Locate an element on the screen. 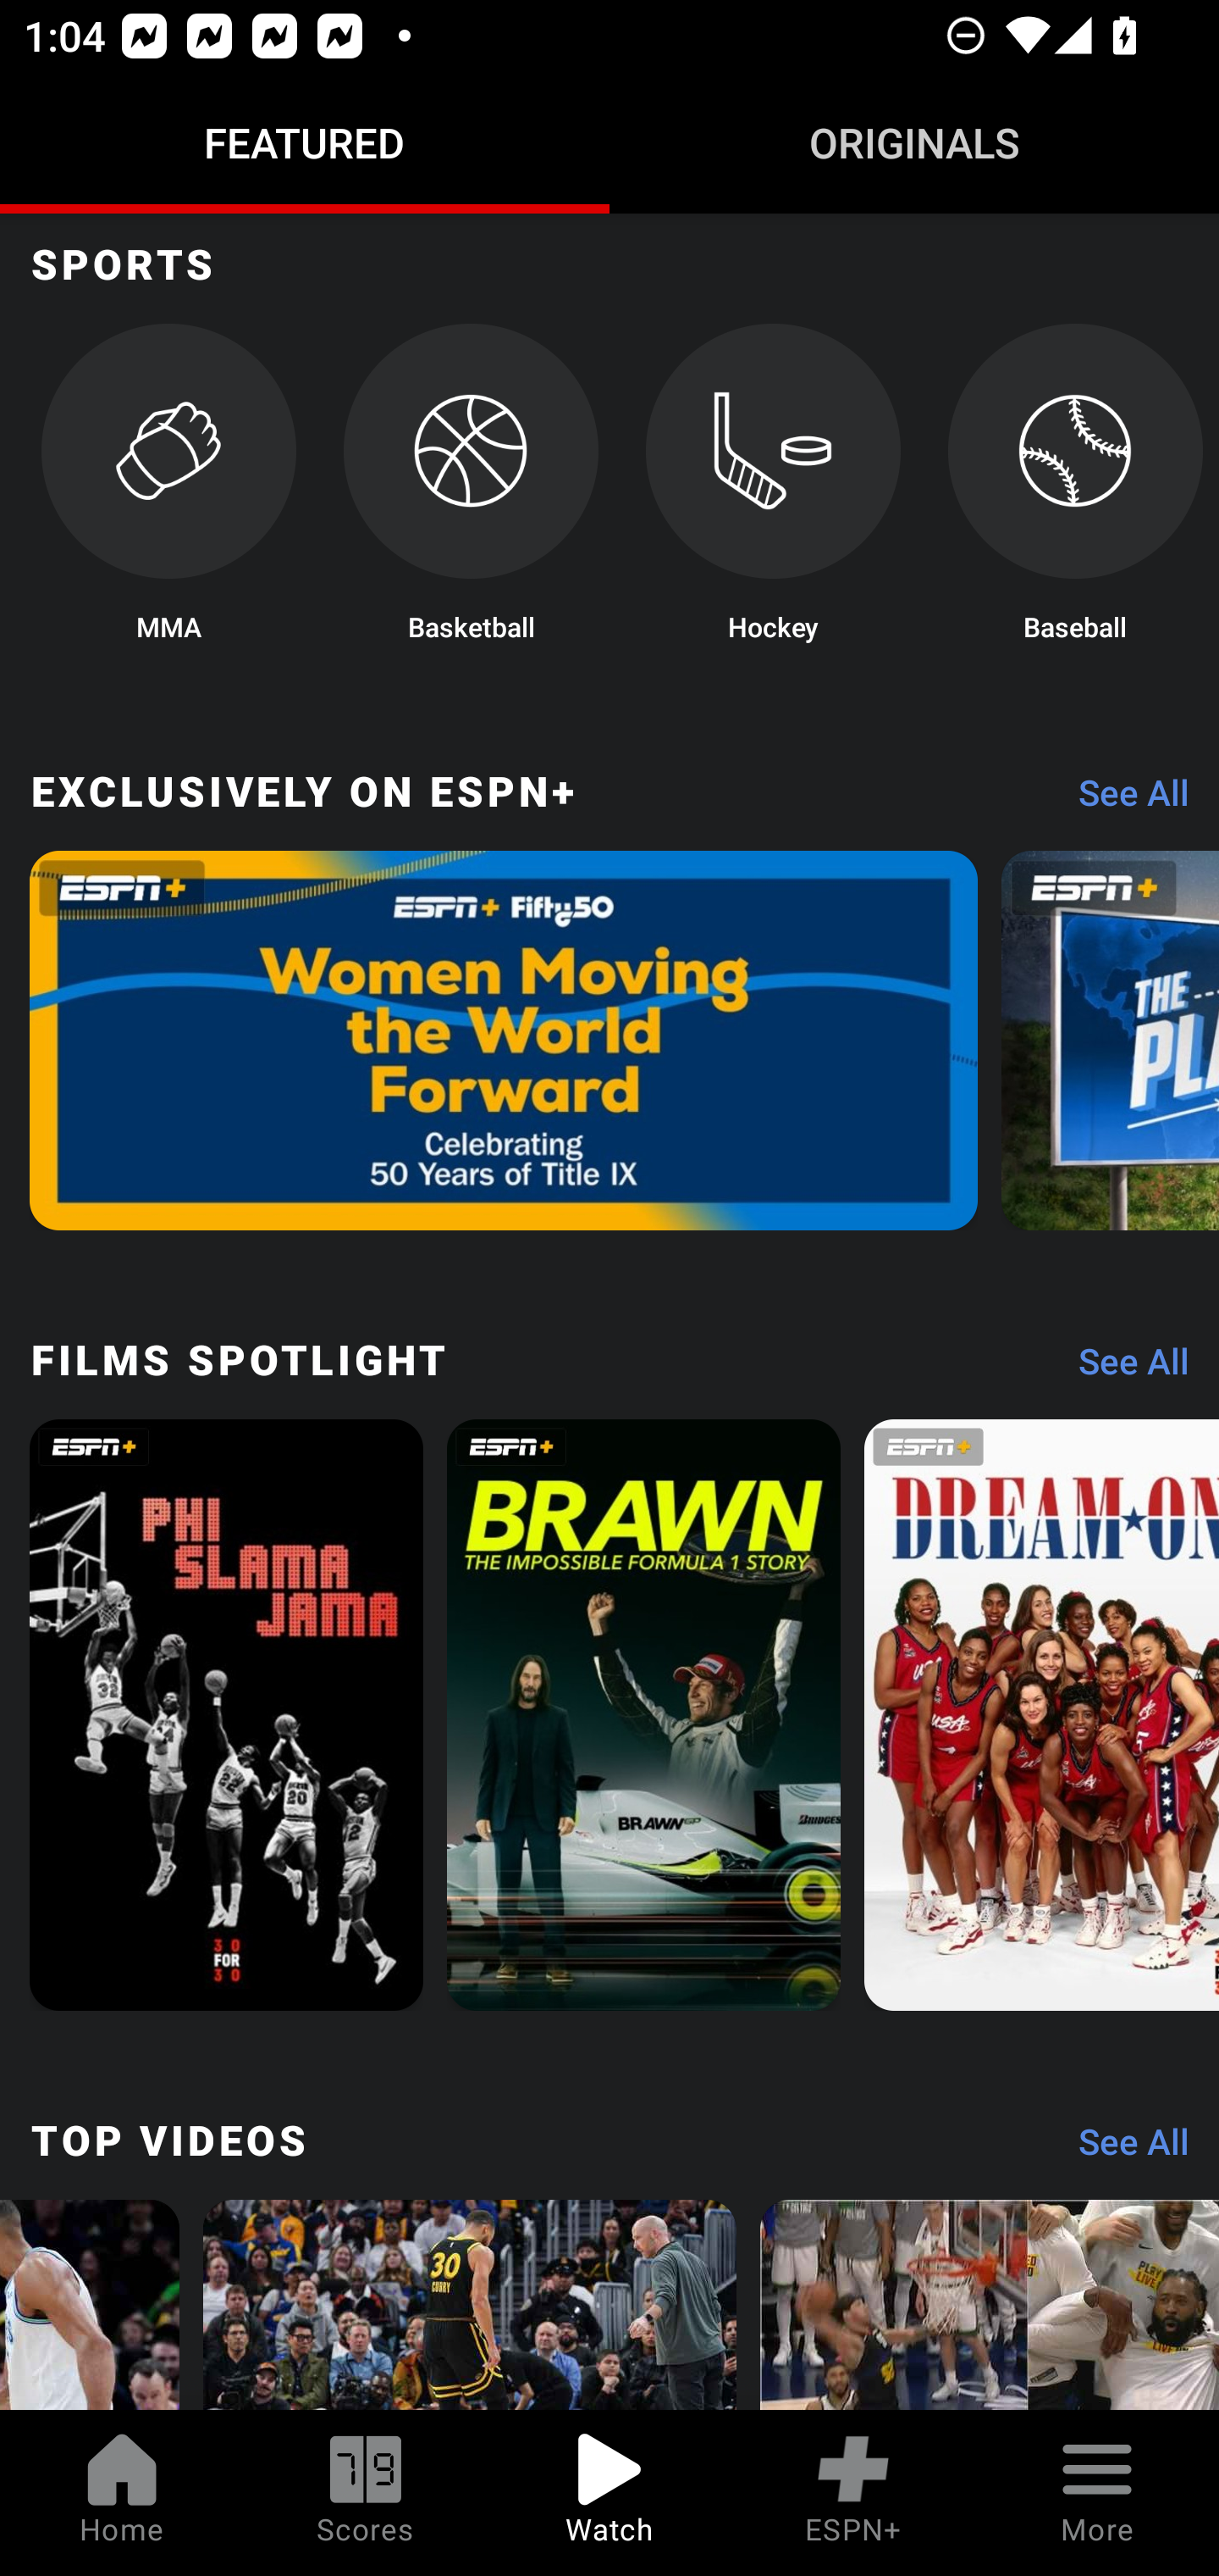 The image size is (1219, 2576). MMA is located at coordinates (168, 493).